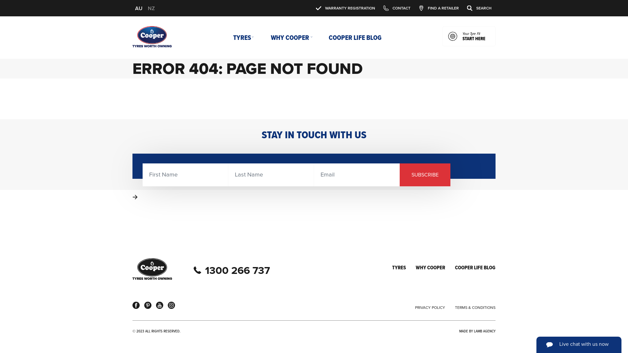  What do you see at coordinates (139, 8) in the screenshot?
I see `AU` at bounding box center [139, 8].